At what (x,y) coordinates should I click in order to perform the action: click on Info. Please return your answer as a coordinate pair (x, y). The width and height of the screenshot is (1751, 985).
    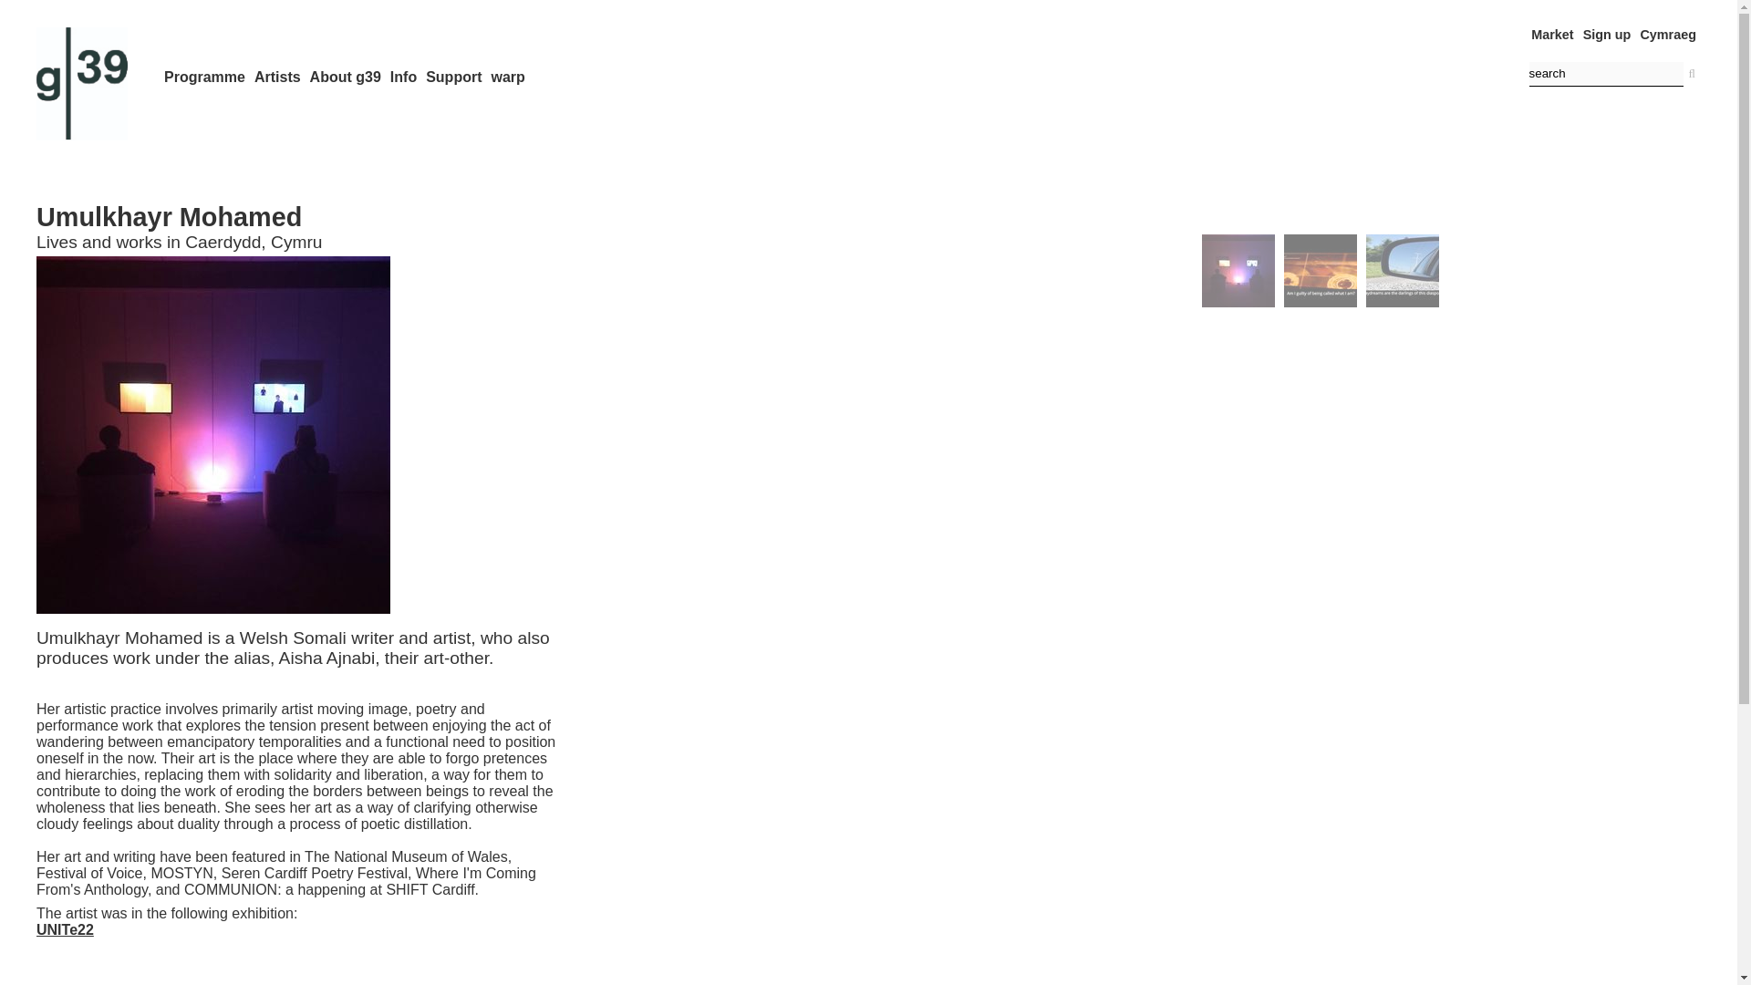
    Looking at the image, I should click on (403, 77).